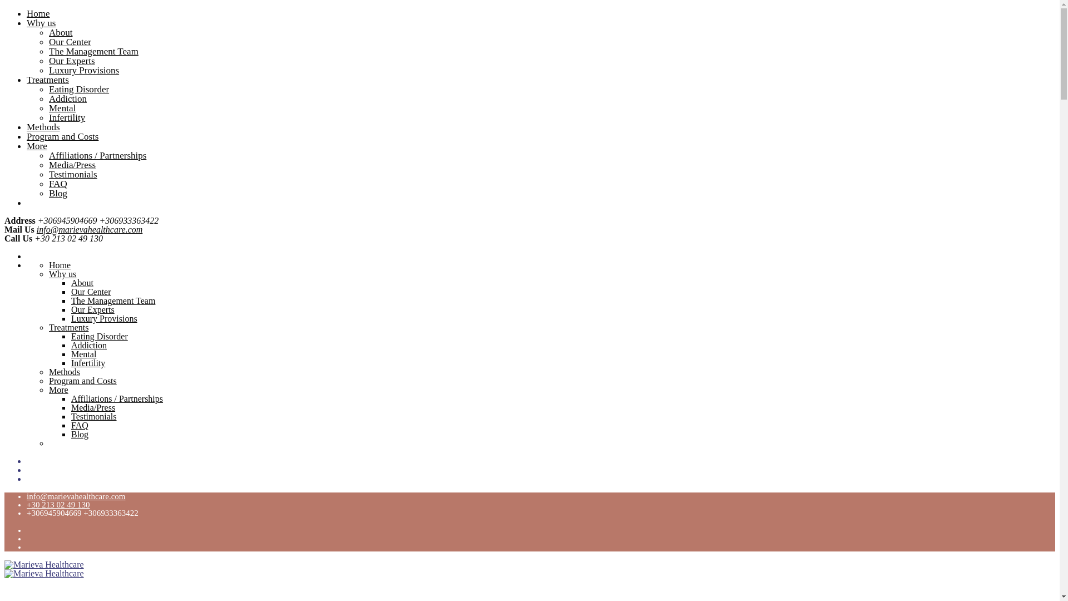 The height and width of the screenshot is (601, 1068). What do you see at coordinates (91, 292) in the screenshot?
I see `Our Center` at bounding box center [91, 292].